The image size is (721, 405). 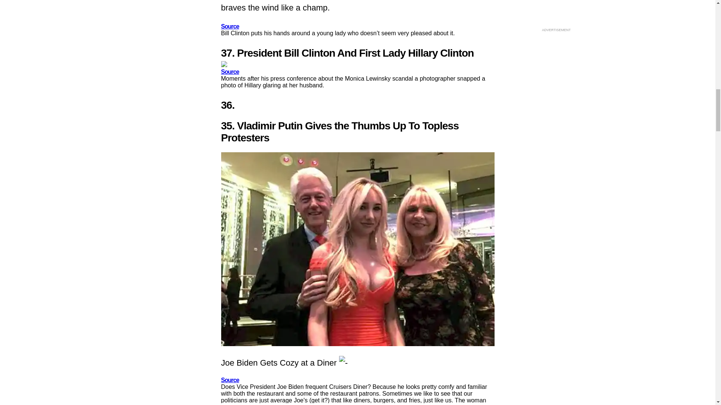 What do you see at coordinates (229, 380) in the screenshot?
I see `Source` at bounding box center [229, 380].